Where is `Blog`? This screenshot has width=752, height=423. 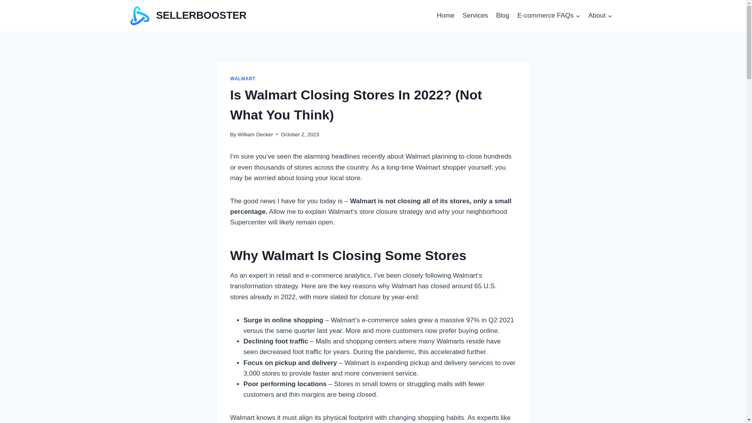 Blog is located at coordinates (502, 16).